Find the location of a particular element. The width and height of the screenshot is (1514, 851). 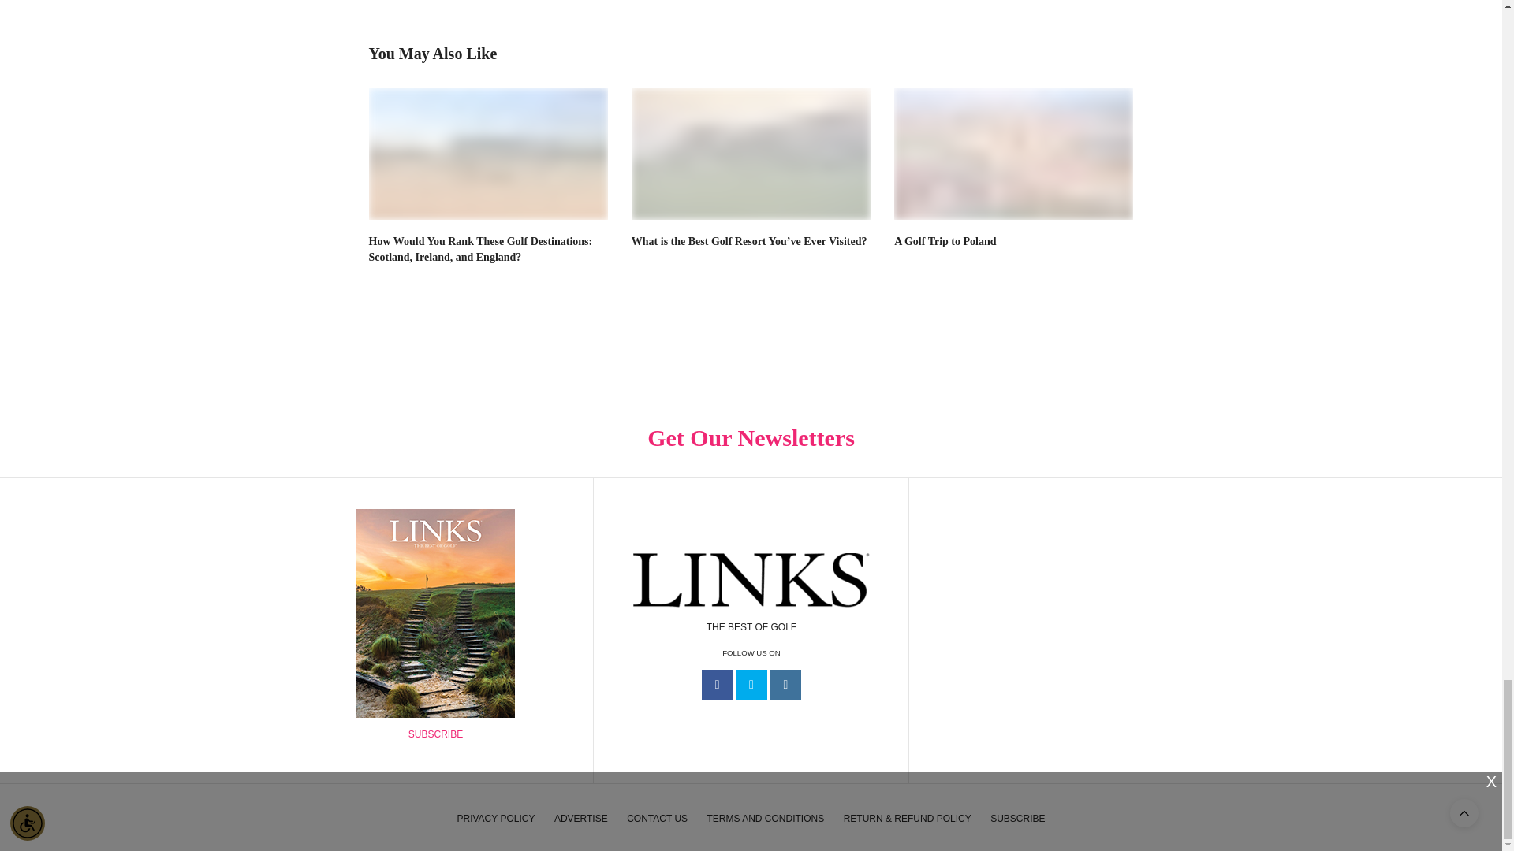

3rd party ad content is located at coordinates (1067, 621).